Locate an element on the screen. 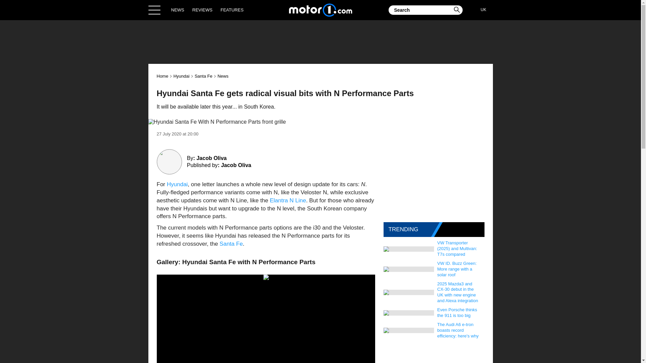  Santa Fe is located at coordinates (203, 76).